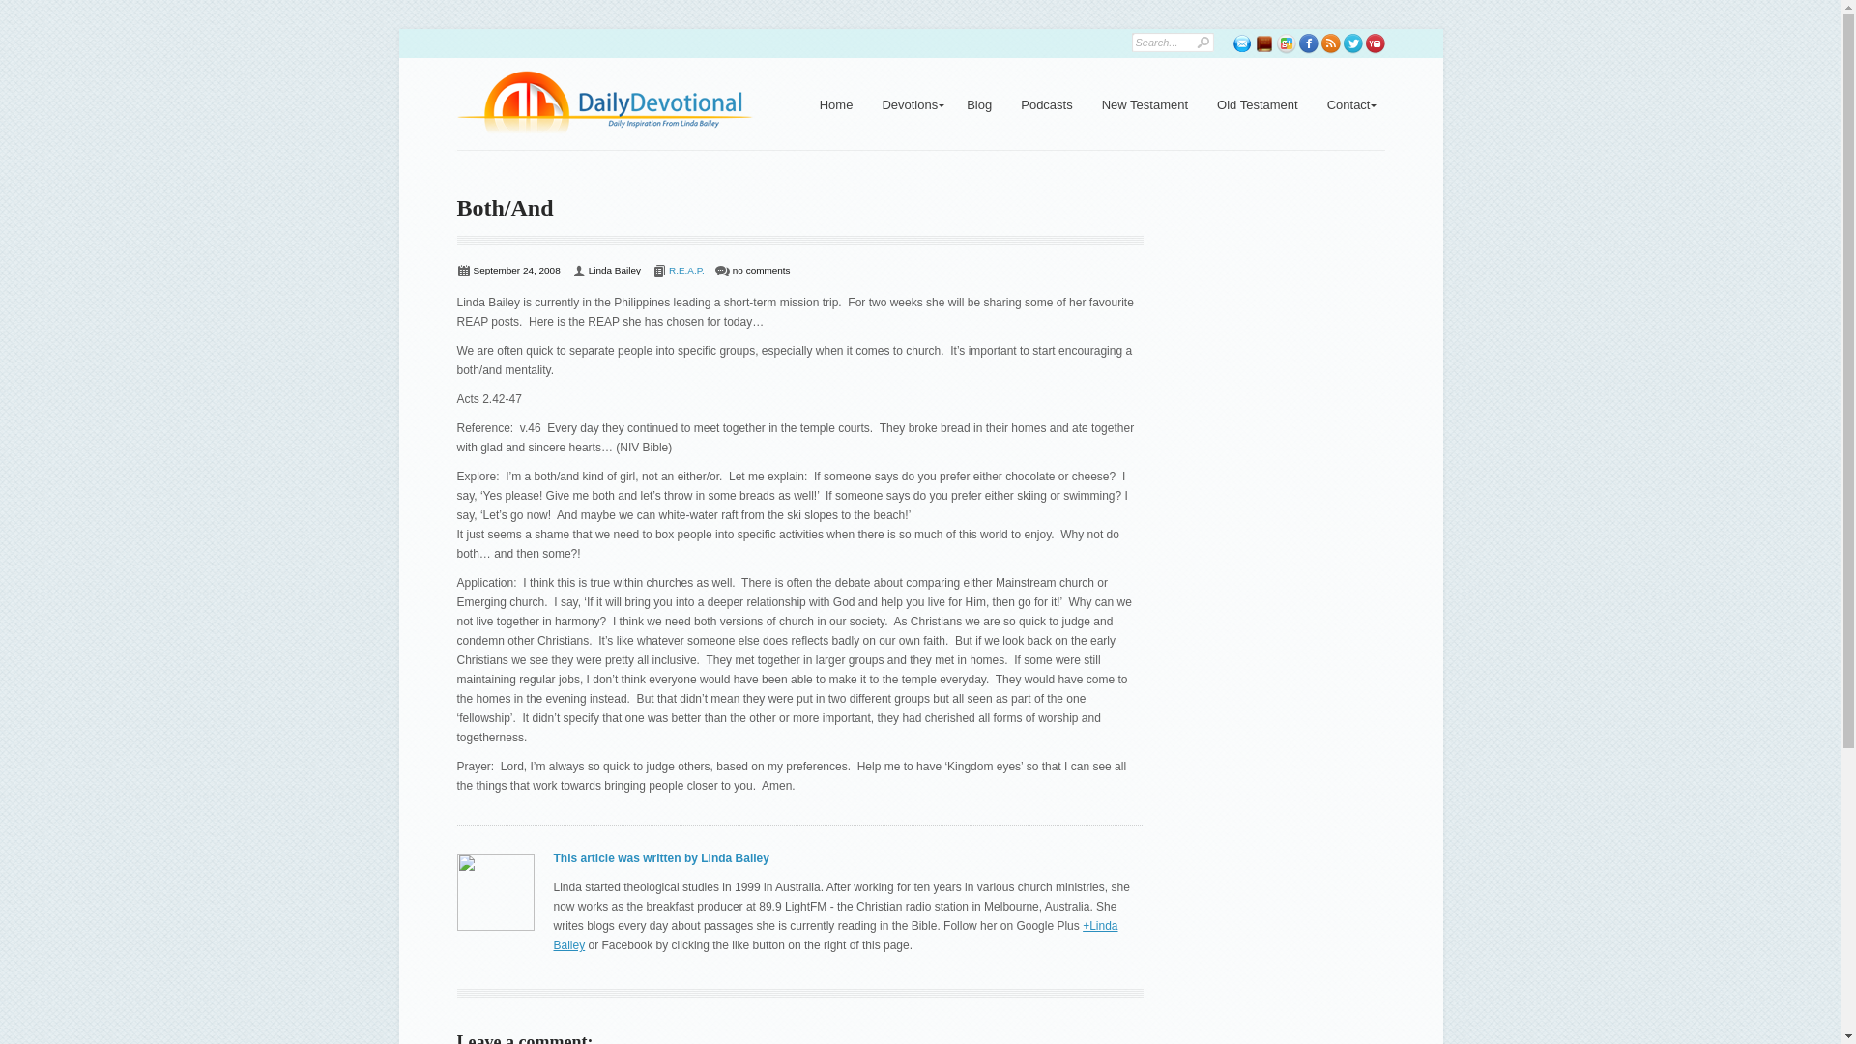  I want to click on New Testament Devotional, so click(1257, 104).